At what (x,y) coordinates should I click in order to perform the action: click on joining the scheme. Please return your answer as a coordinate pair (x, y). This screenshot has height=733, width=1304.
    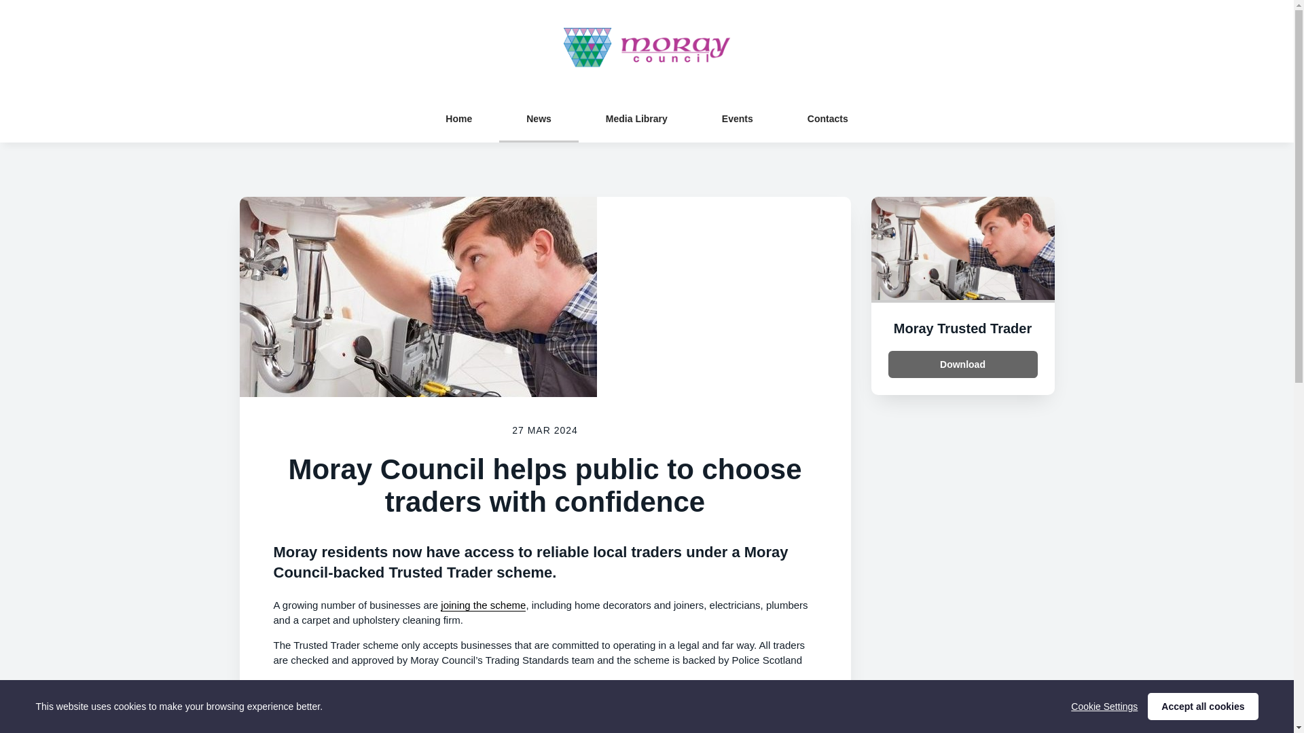
    Looking at the image, I should click on (482, 605).